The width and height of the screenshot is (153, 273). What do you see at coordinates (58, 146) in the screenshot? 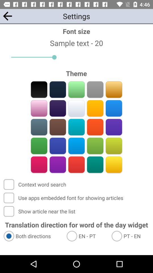
I see `change theme color` at bounding box center [58, 146].